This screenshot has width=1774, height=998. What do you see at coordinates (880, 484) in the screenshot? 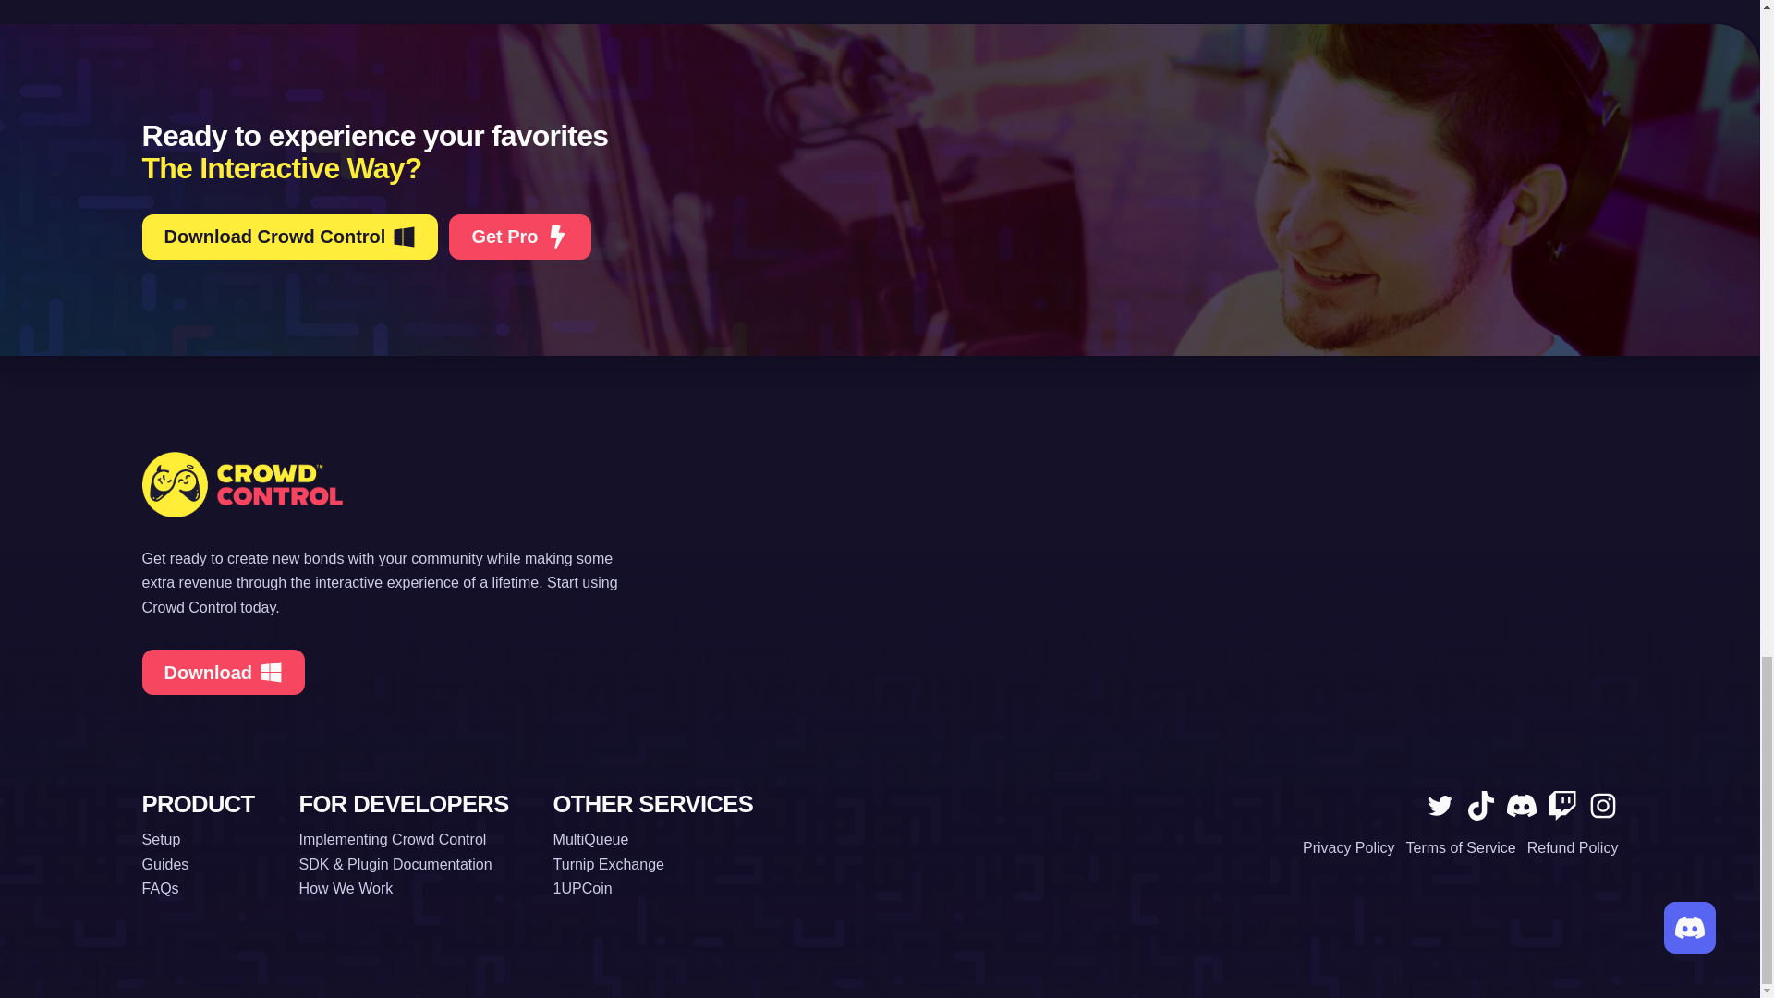
I see `Crowd Control` at bounding box center [880, 484].